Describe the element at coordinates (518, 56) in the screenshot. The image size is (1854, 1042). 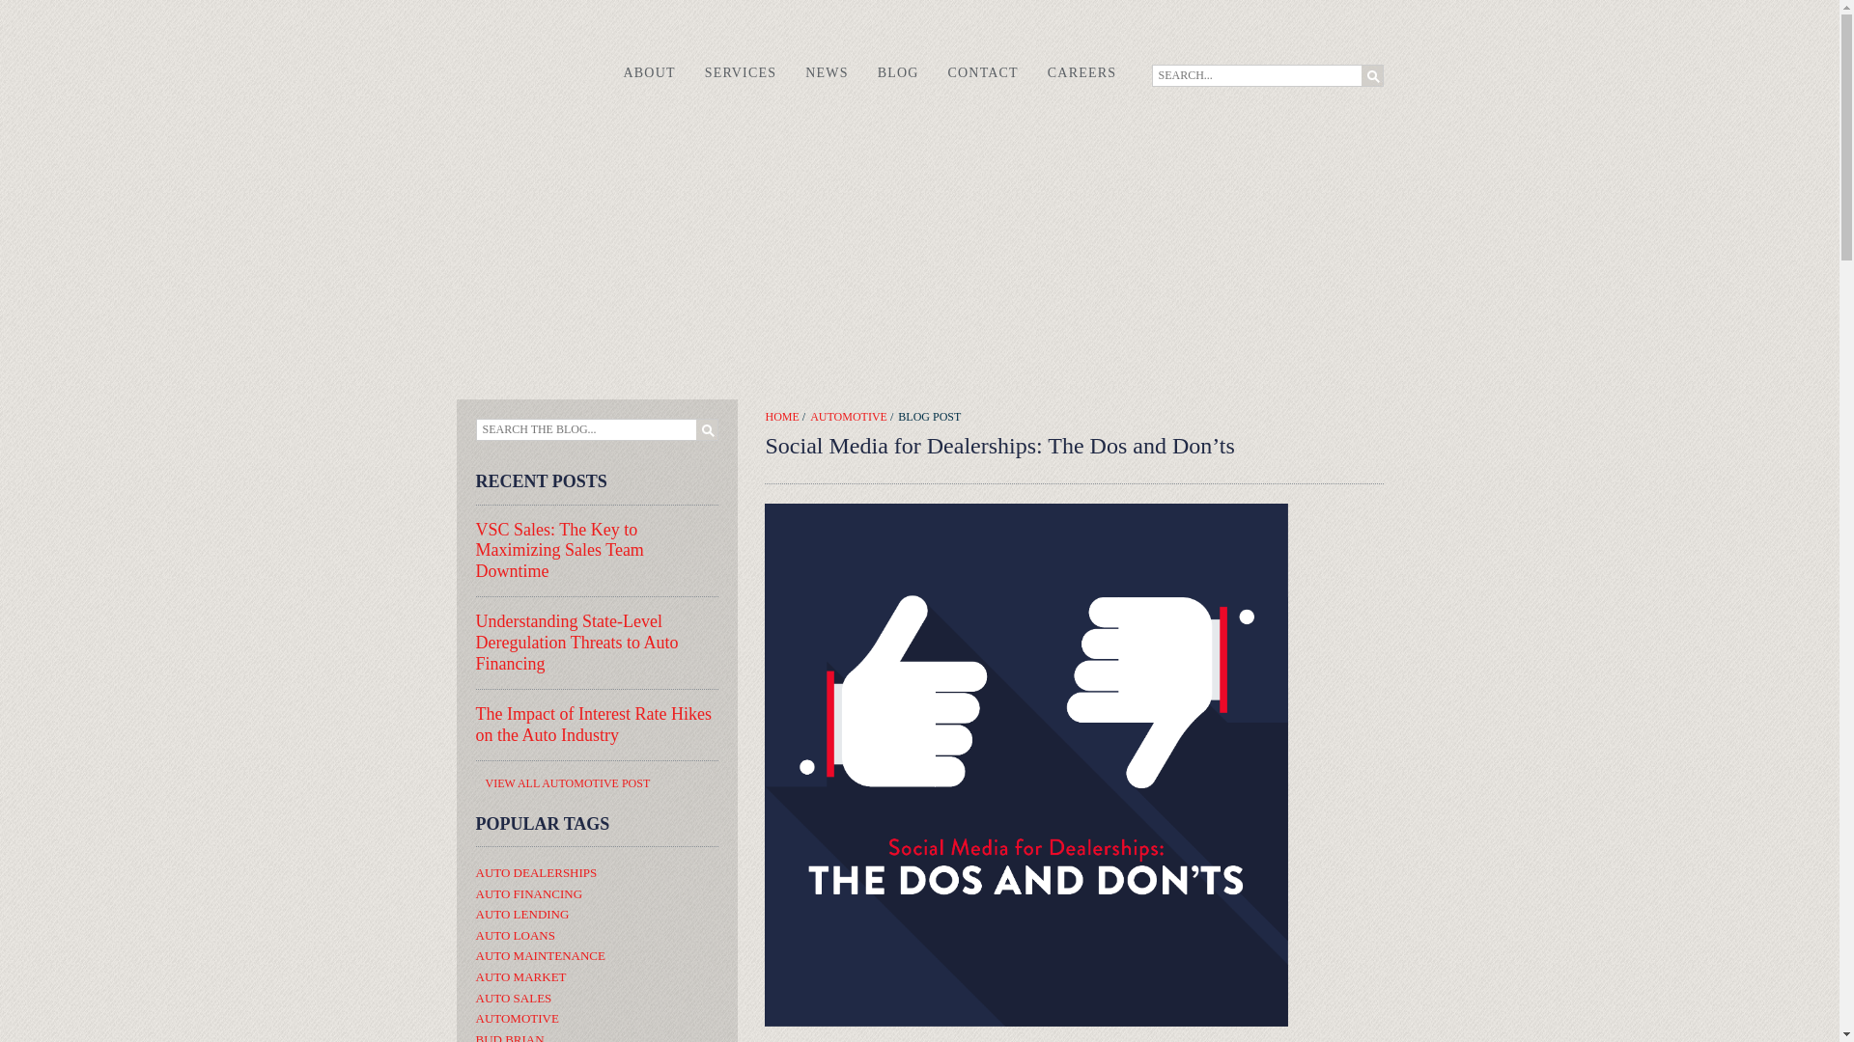
I see `BUDCO` at that location.